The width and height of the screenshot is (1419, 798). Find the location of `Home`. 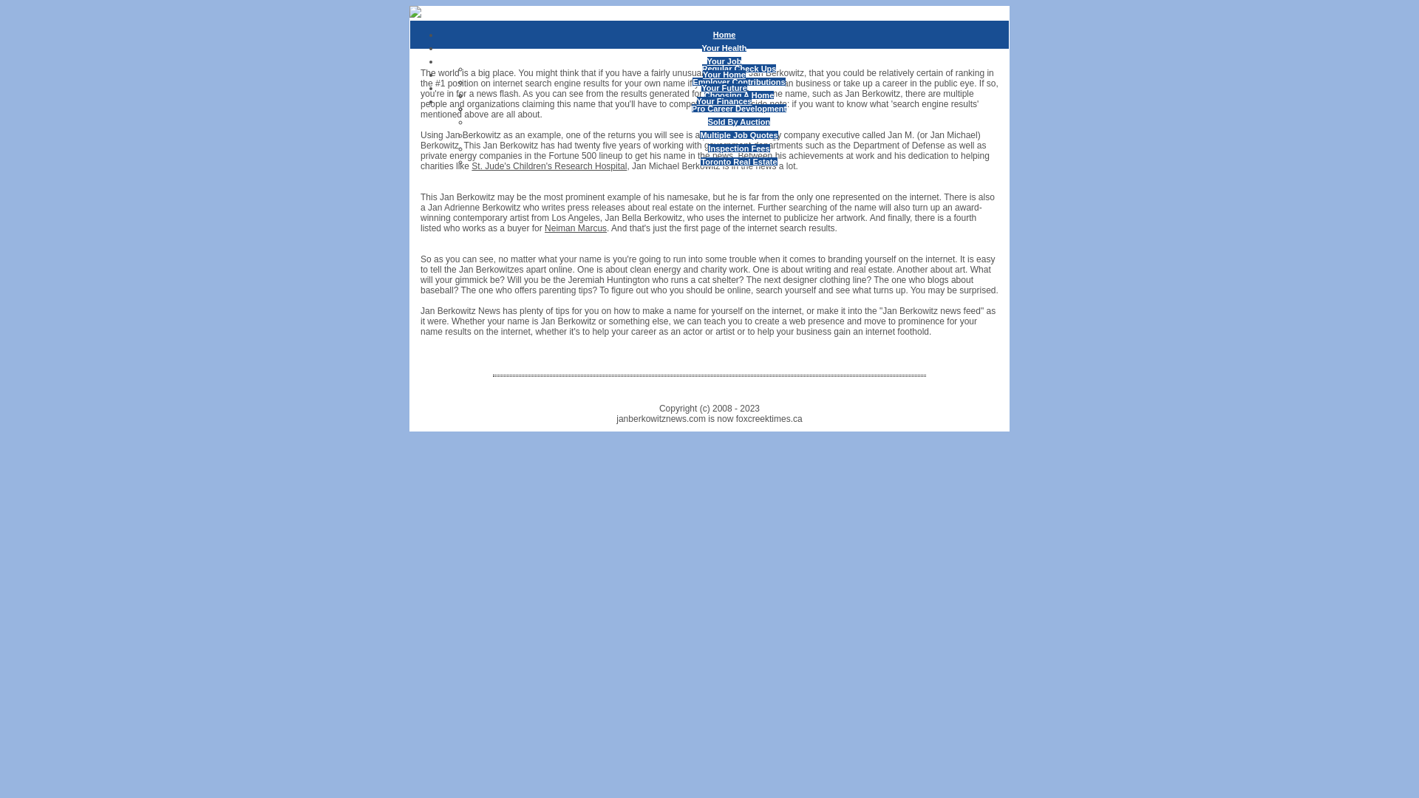

Home is located at coordinates (724, 35).